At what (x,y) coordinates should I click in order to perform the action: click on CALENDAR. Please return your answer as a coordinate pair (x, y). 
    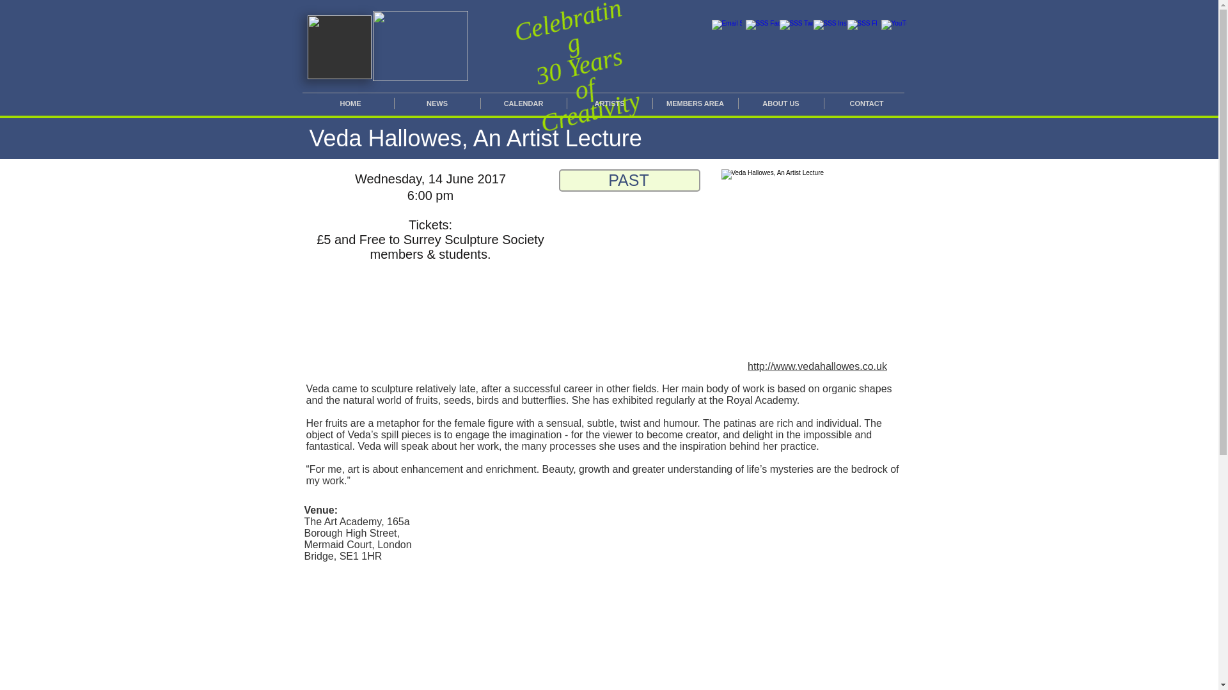
    Looking at the image, I should click on (523, 103).